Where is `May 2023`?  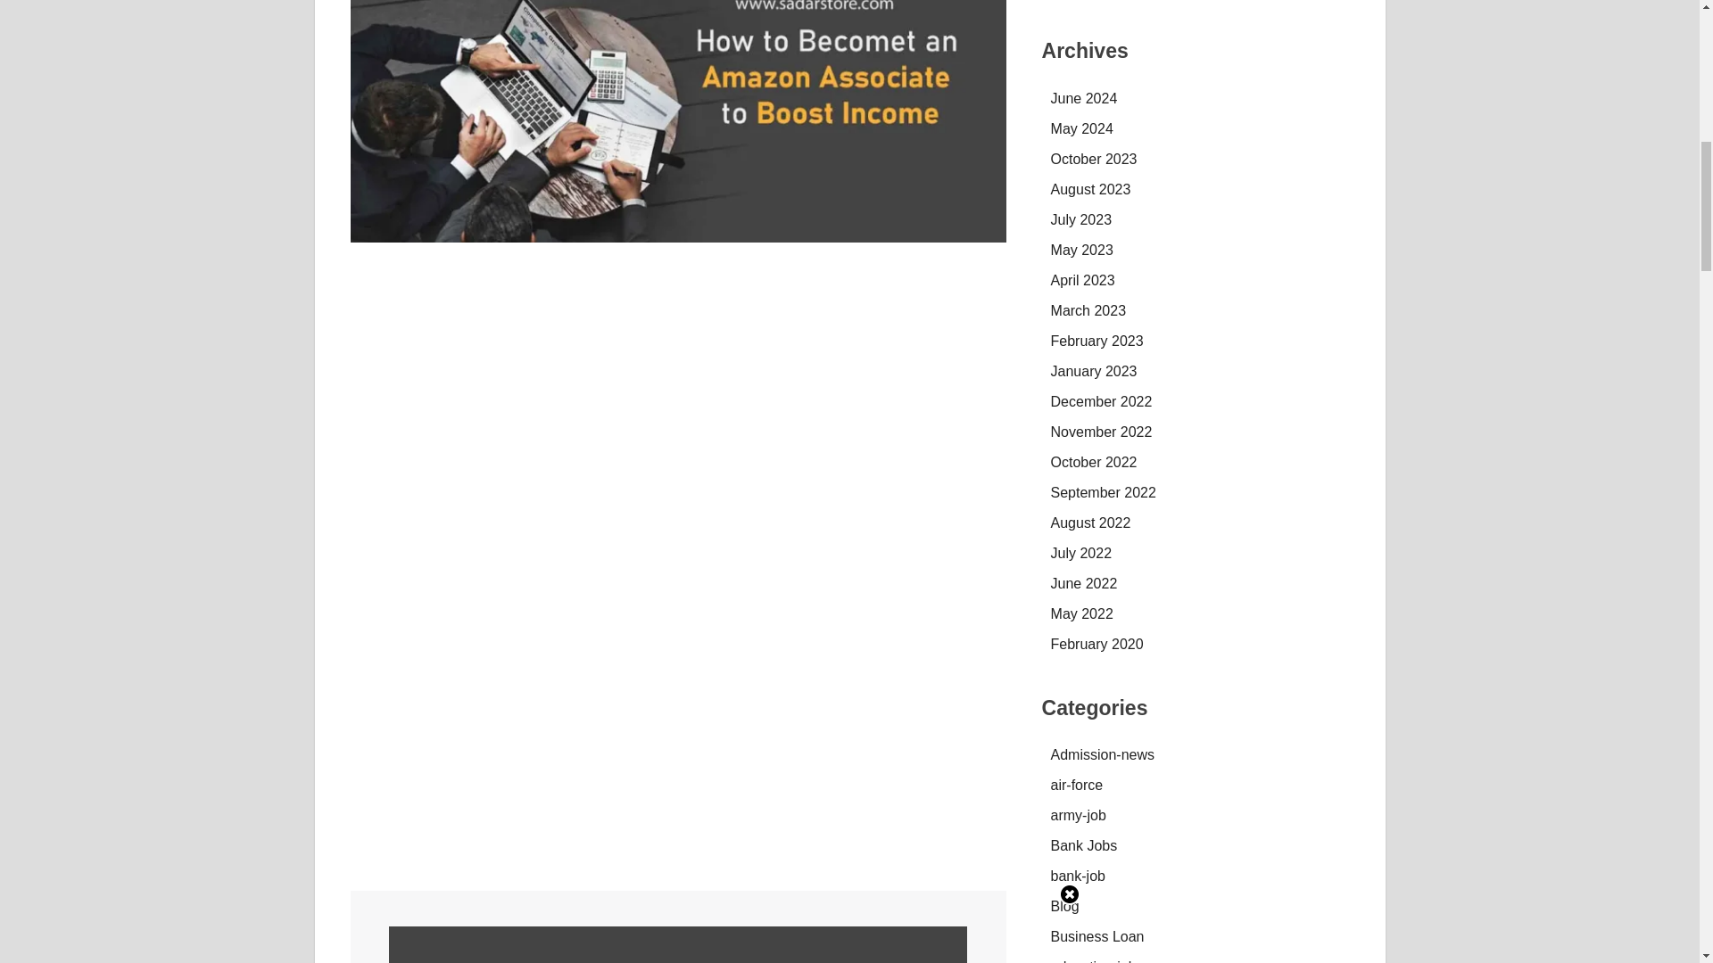
May 2023 is located at coordinates (1082, 250).